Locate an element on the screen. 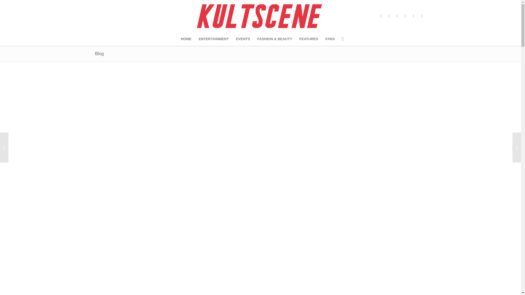 The image size is (525, 295). Rss is located at coordinates (422, 16).